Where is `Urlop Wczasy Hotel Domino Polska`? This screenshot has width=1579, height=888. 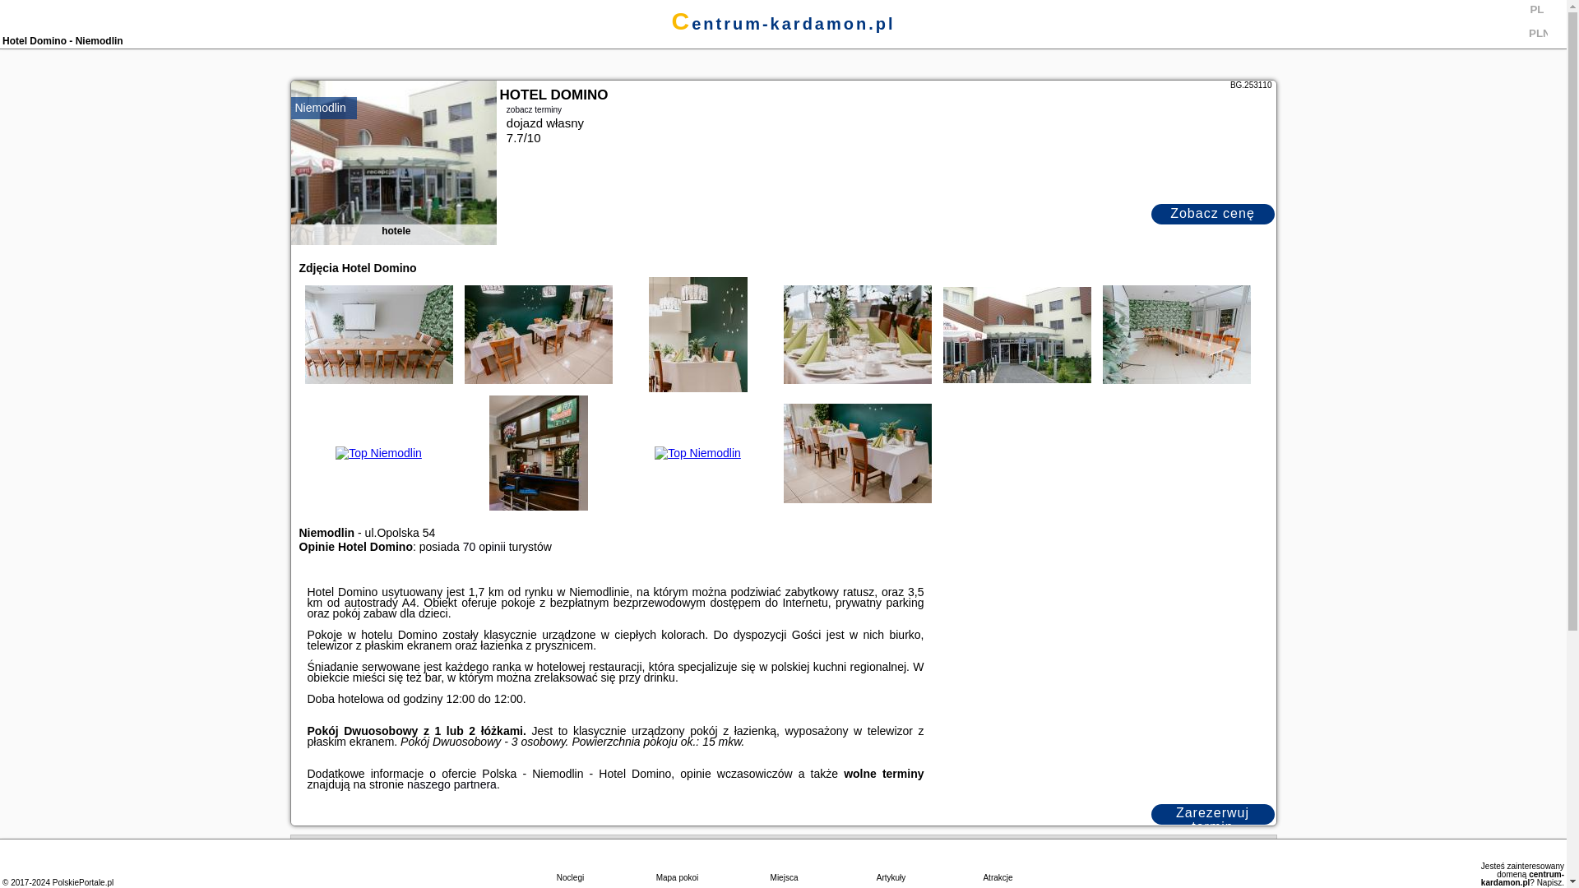
Urlop Wczasy Hotel Domino Polska is located at coordinates (858, 334).